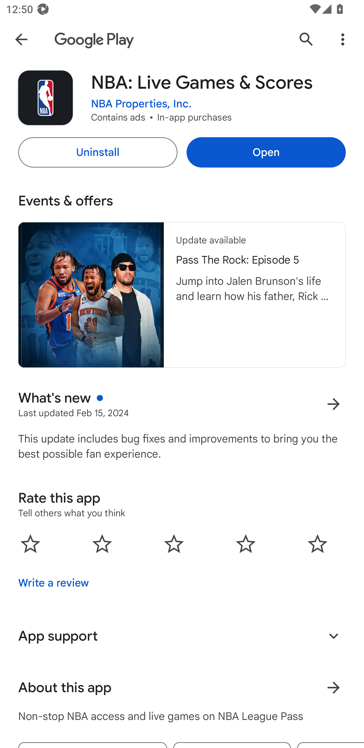  I want to click on More Options, so click(343, 39).